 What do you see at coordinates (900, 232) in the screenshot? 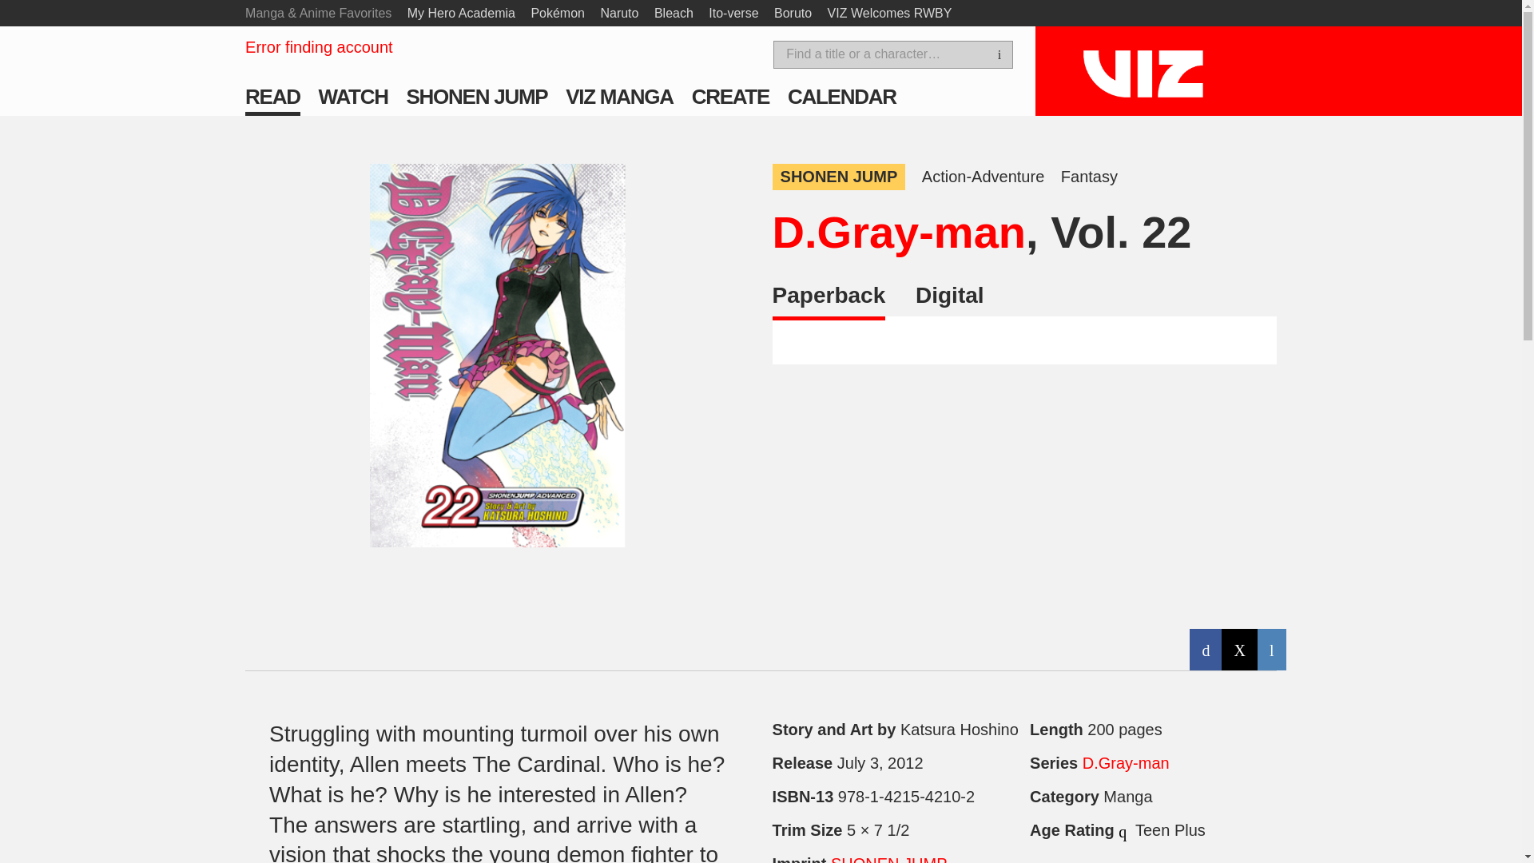
I see `D.Gray-man` at bounding box center [900, 232].